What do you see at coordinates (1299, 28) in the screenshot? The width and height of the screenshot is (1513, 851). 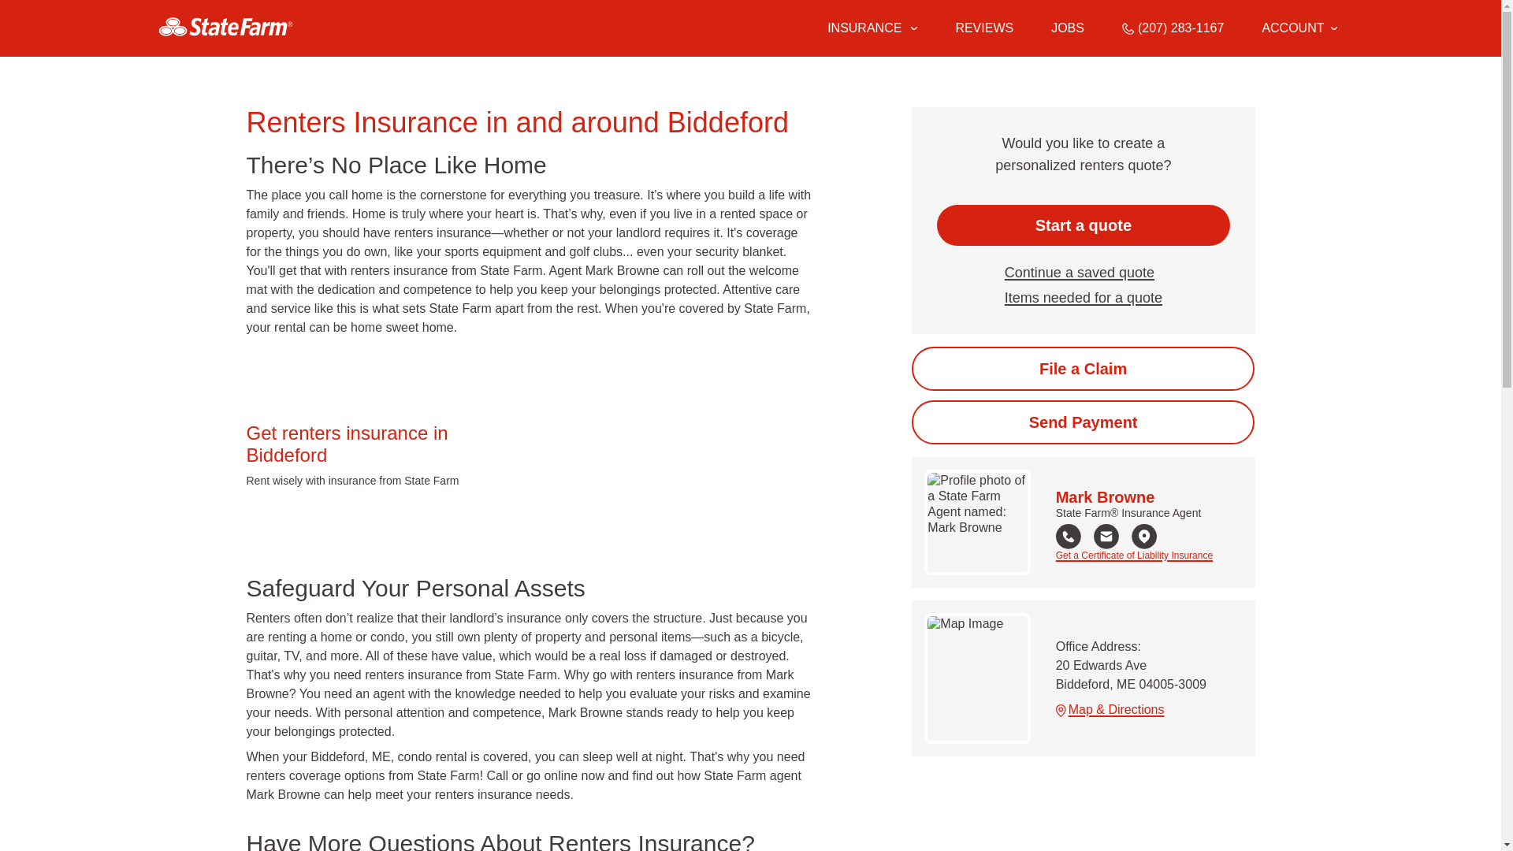 I see `ACCOUNT` at bounding box center [1299, 28].